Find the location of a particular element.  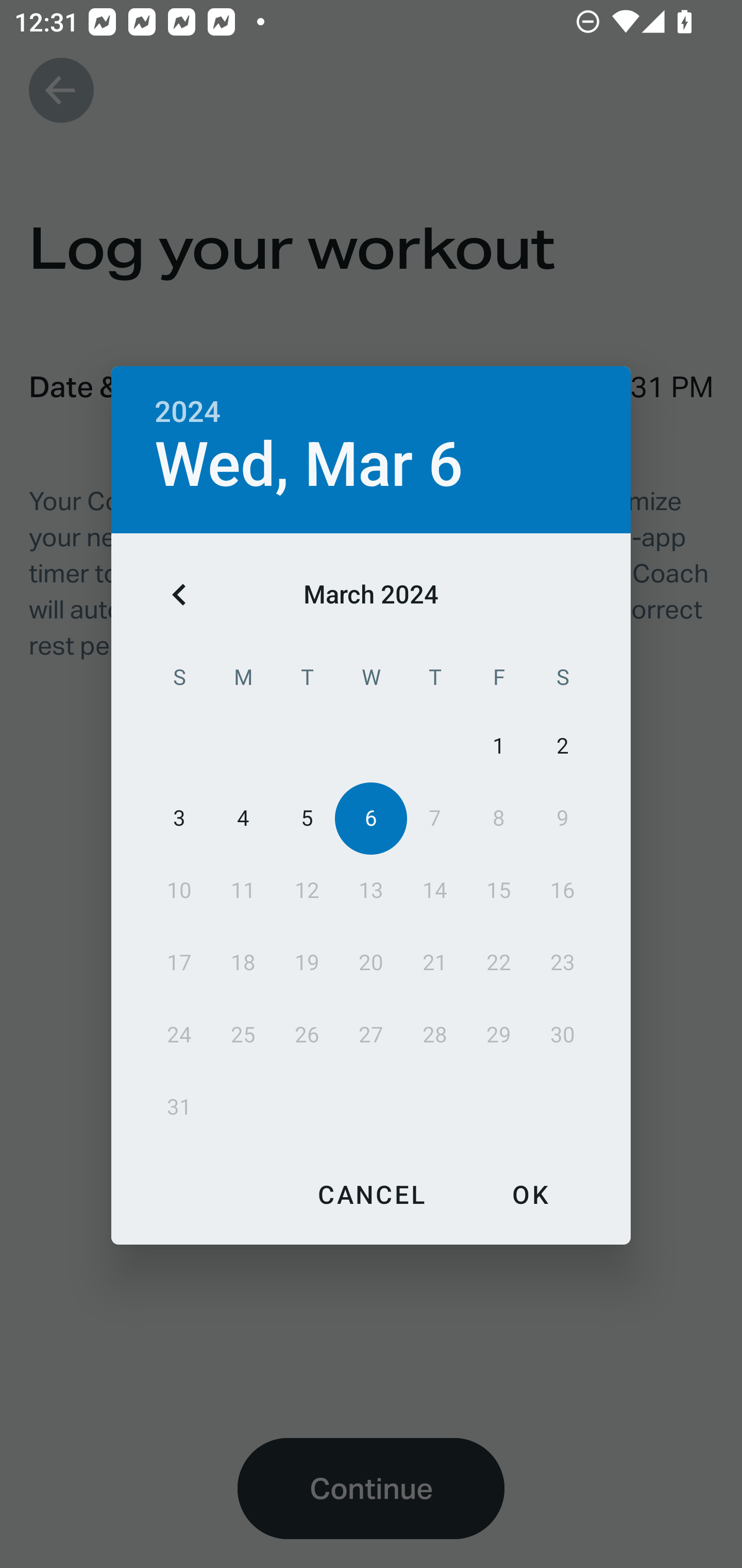

19 19 March 2024 is located at coordinates (307, 962).